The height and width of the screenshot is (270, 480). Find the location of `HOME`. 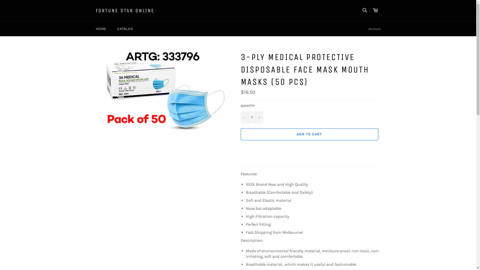

HOME is located at coordinates (101, 29).